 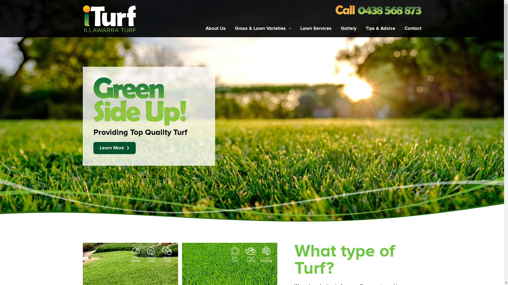 I want to click on Contact, so click(x=410, y=28).